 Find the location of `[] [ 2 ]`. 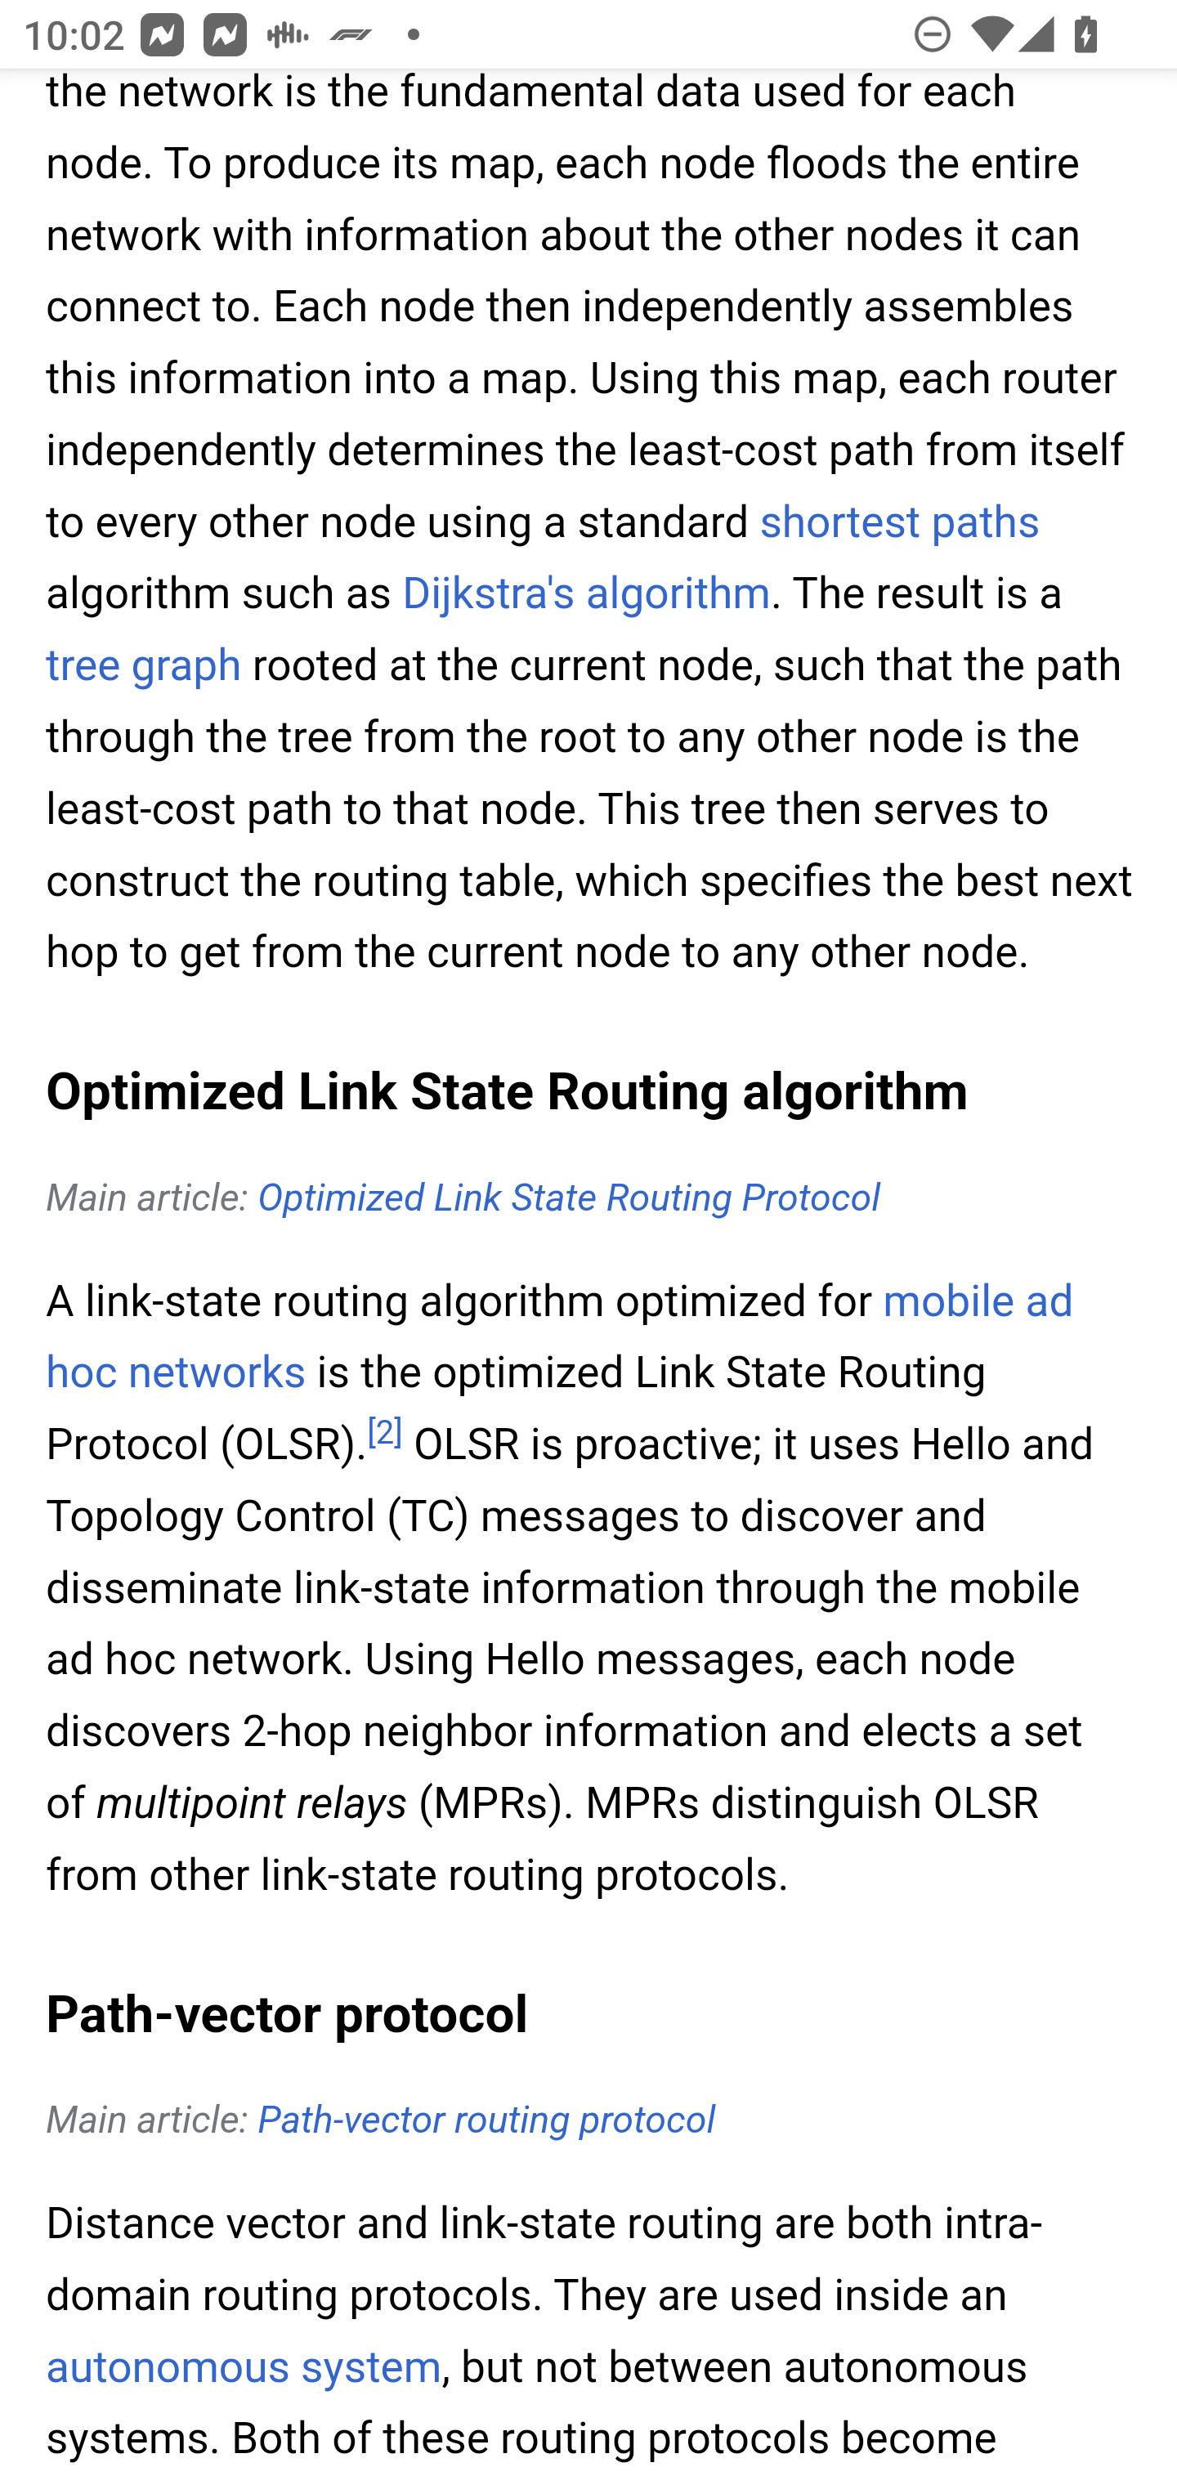

[] [ 2 ] is located at coordinates (384, 1434).